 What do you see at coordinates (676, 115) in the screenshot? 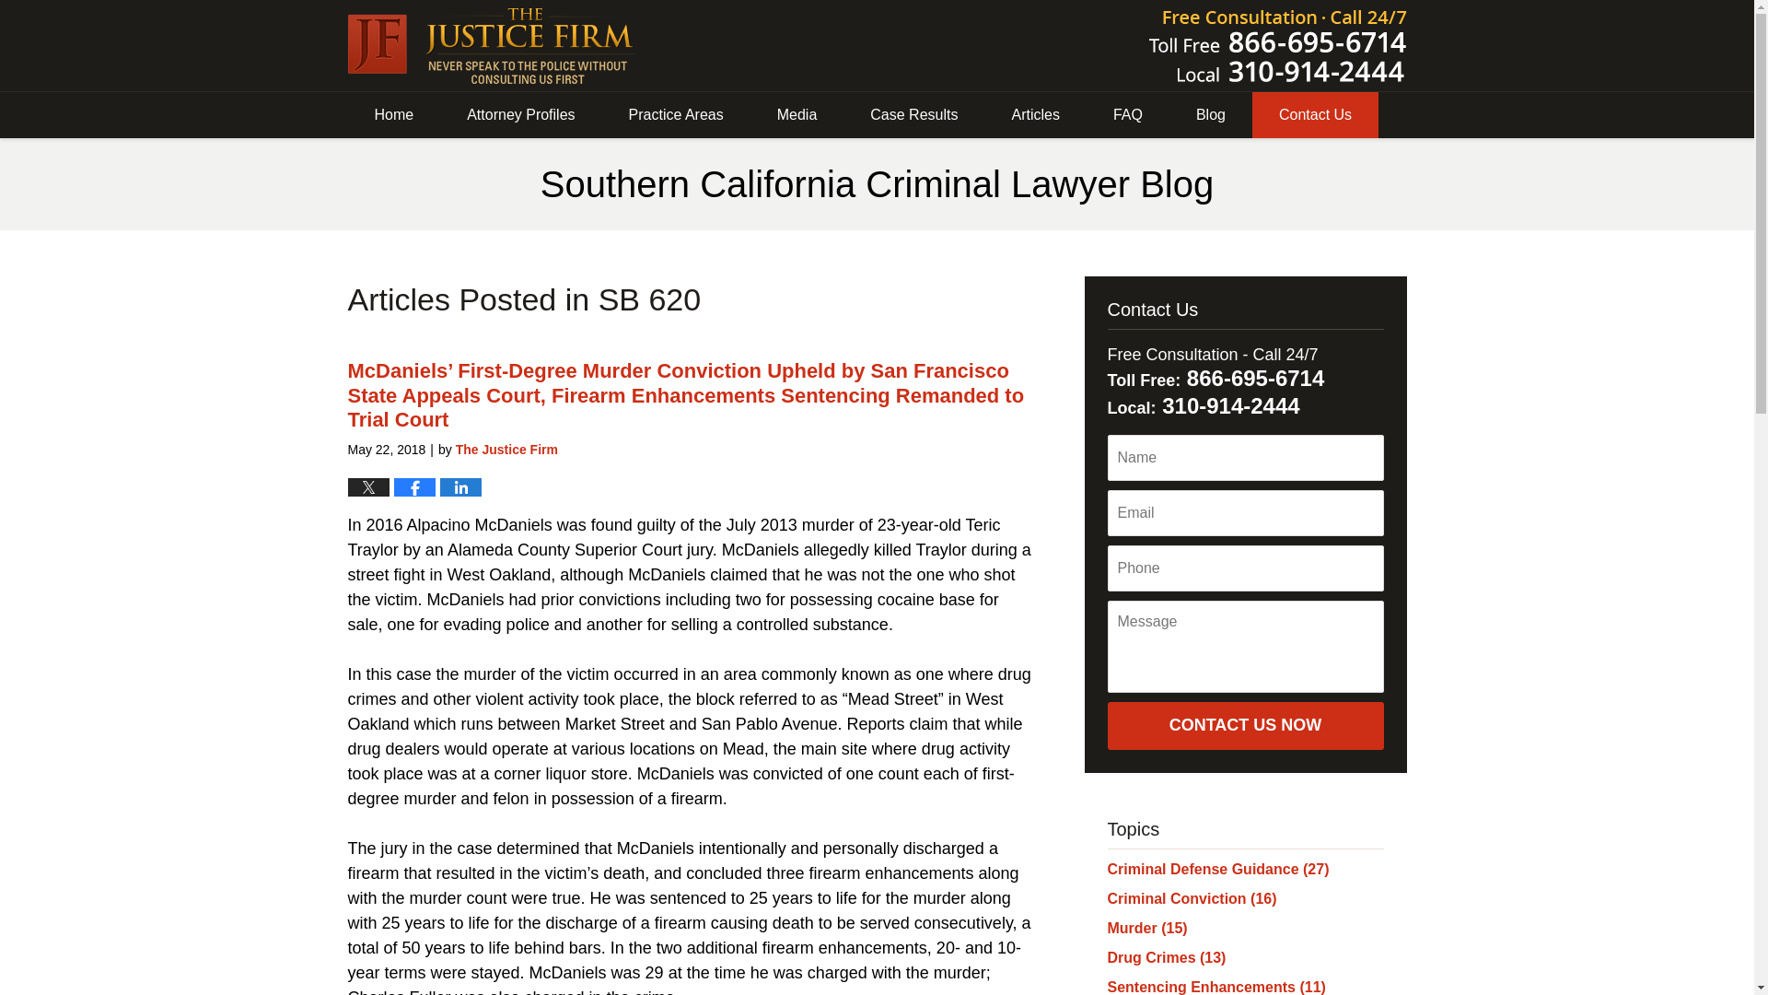
I see `Practice Areas` at bounding box center [676, 115].